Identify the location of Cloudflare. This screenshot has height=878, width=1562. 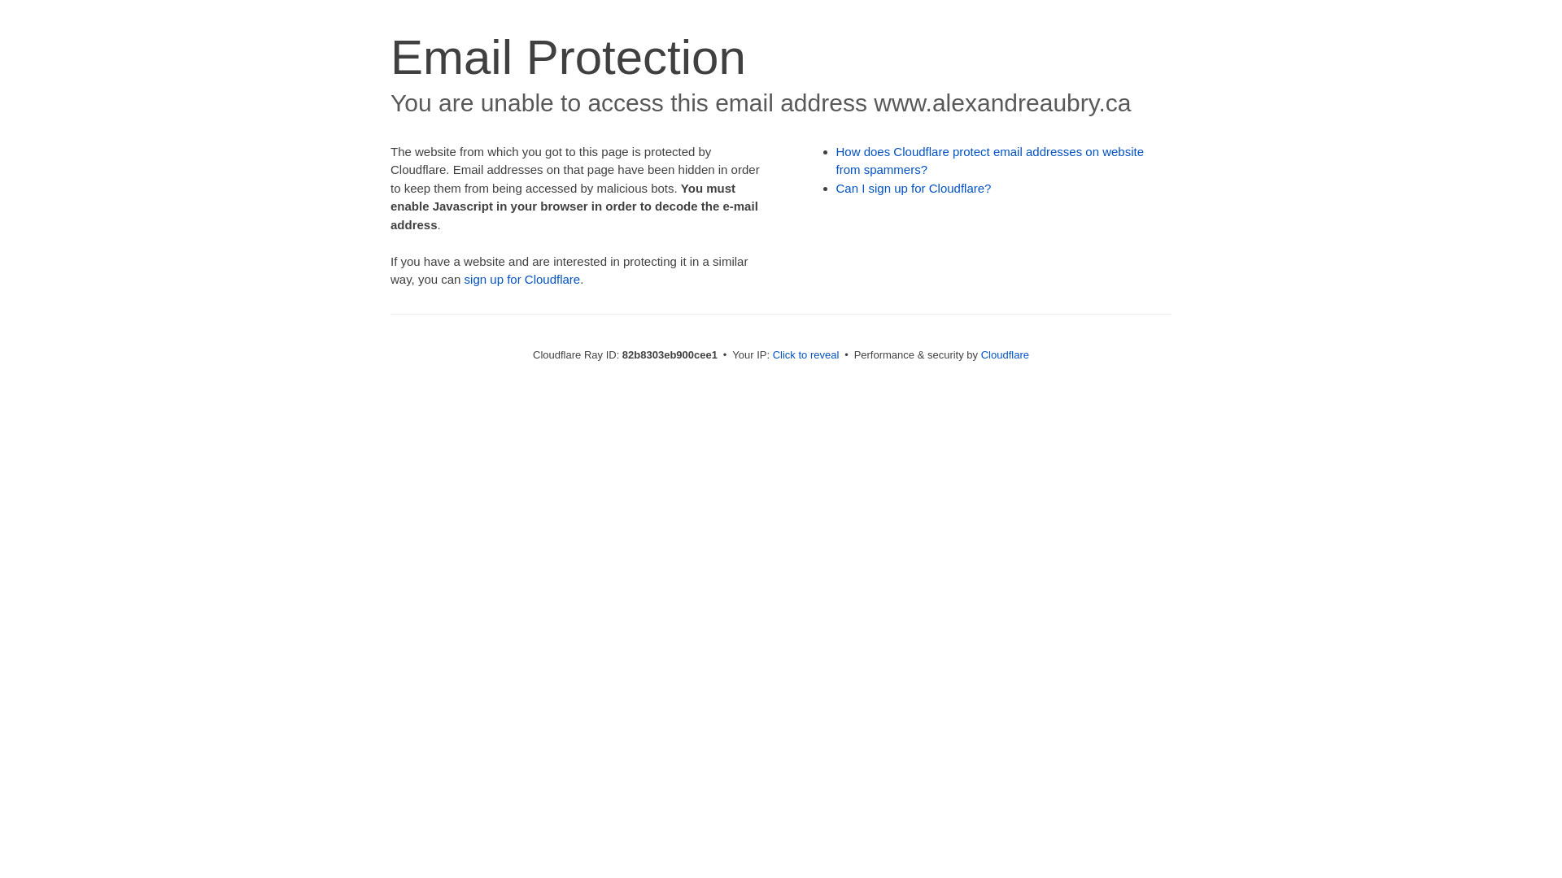
(1006, 354).